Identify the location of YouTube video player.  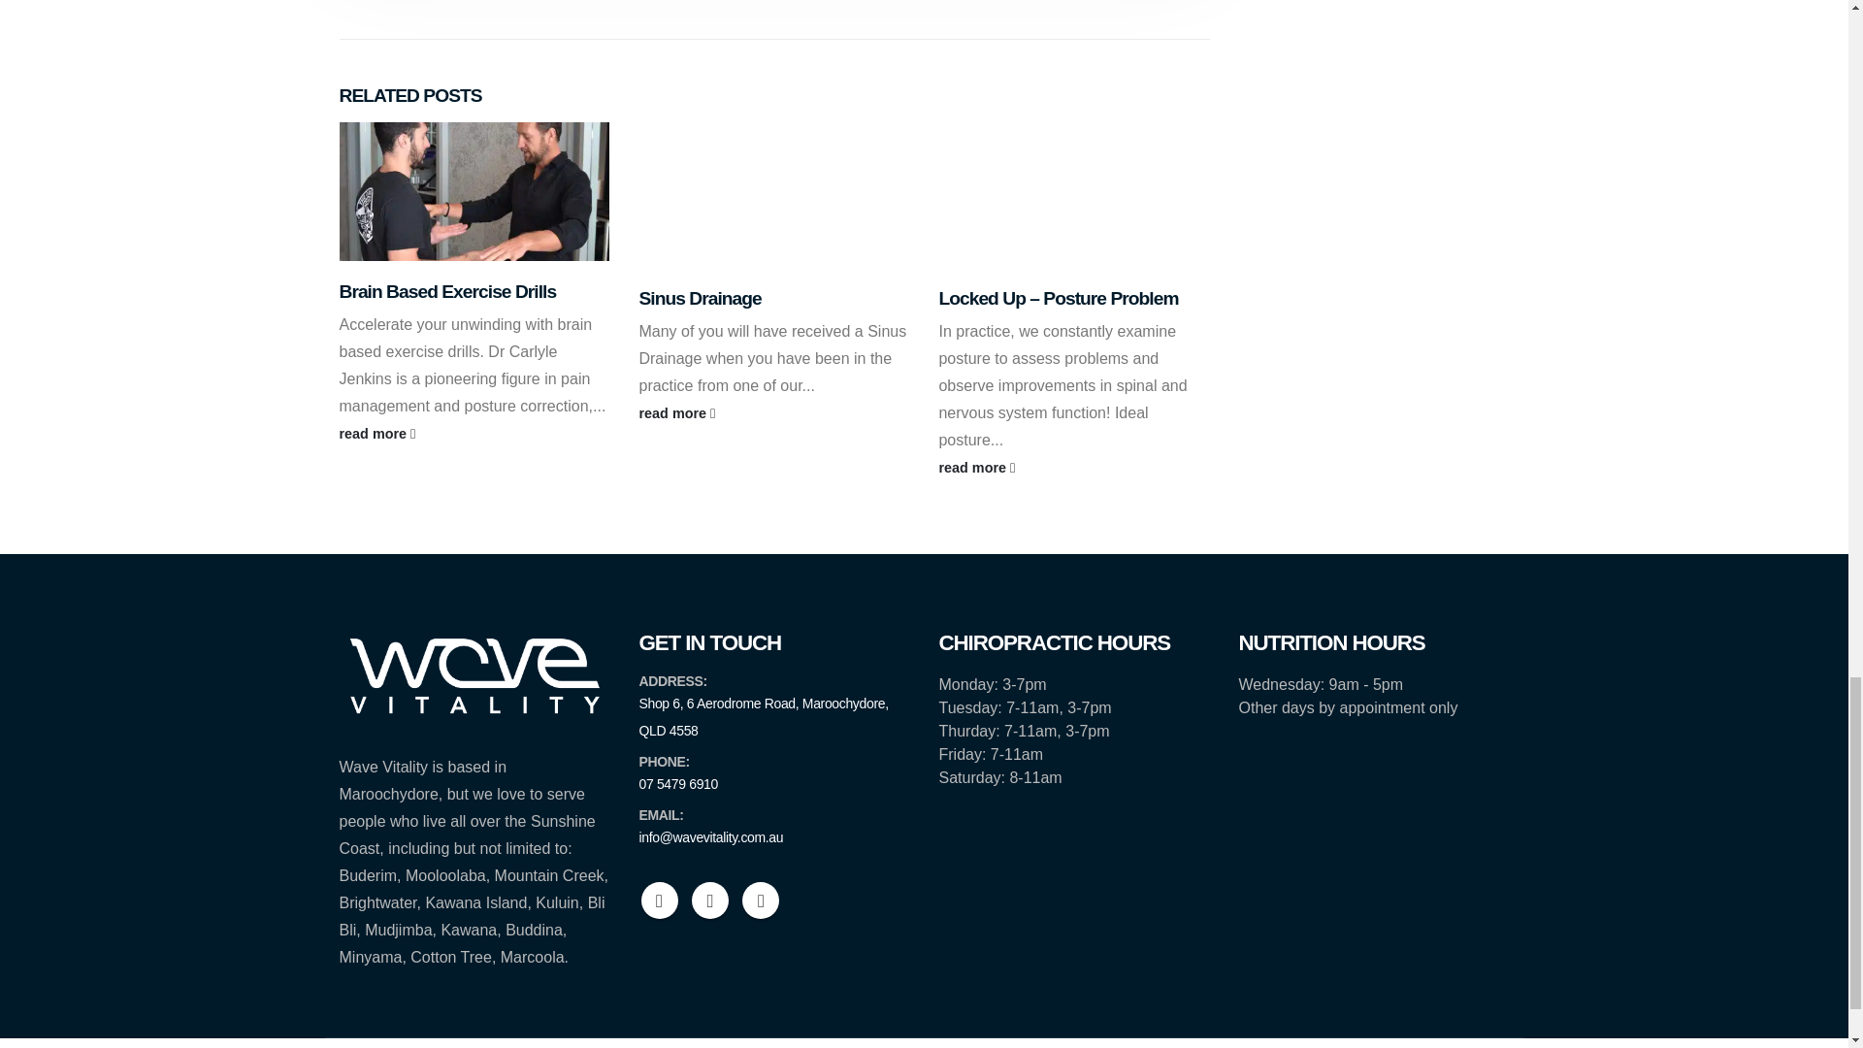
(1073, 195).